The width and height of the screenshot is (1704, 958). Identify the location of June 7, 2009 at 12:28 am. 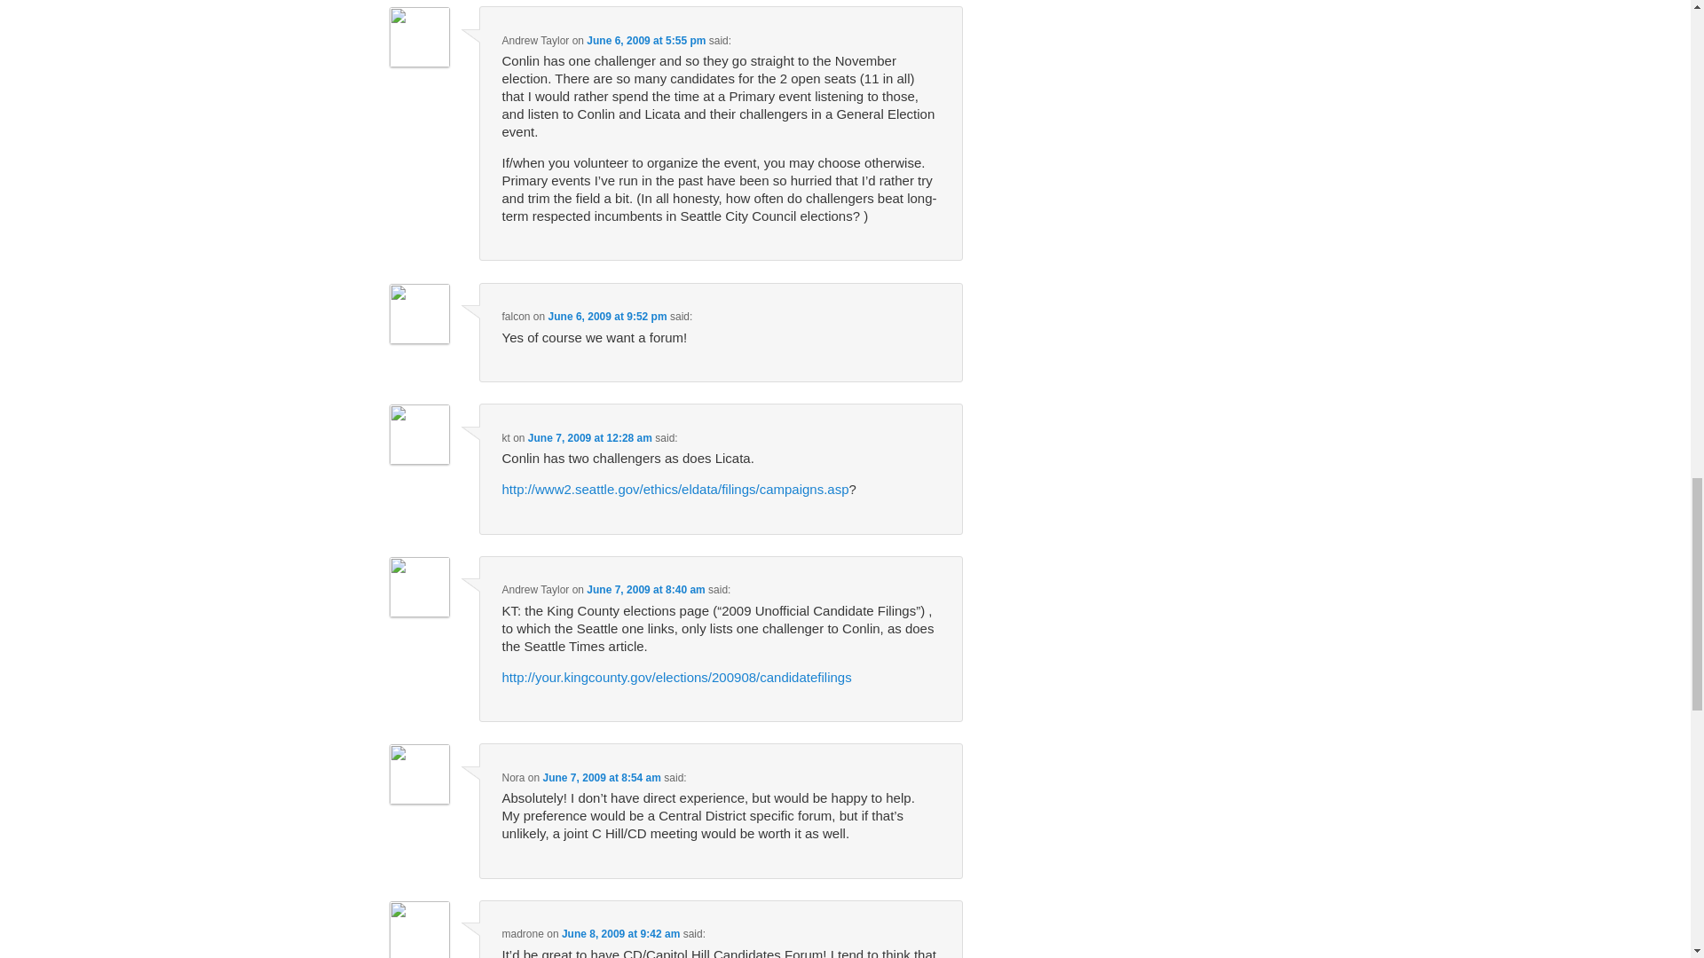
(590, 438).